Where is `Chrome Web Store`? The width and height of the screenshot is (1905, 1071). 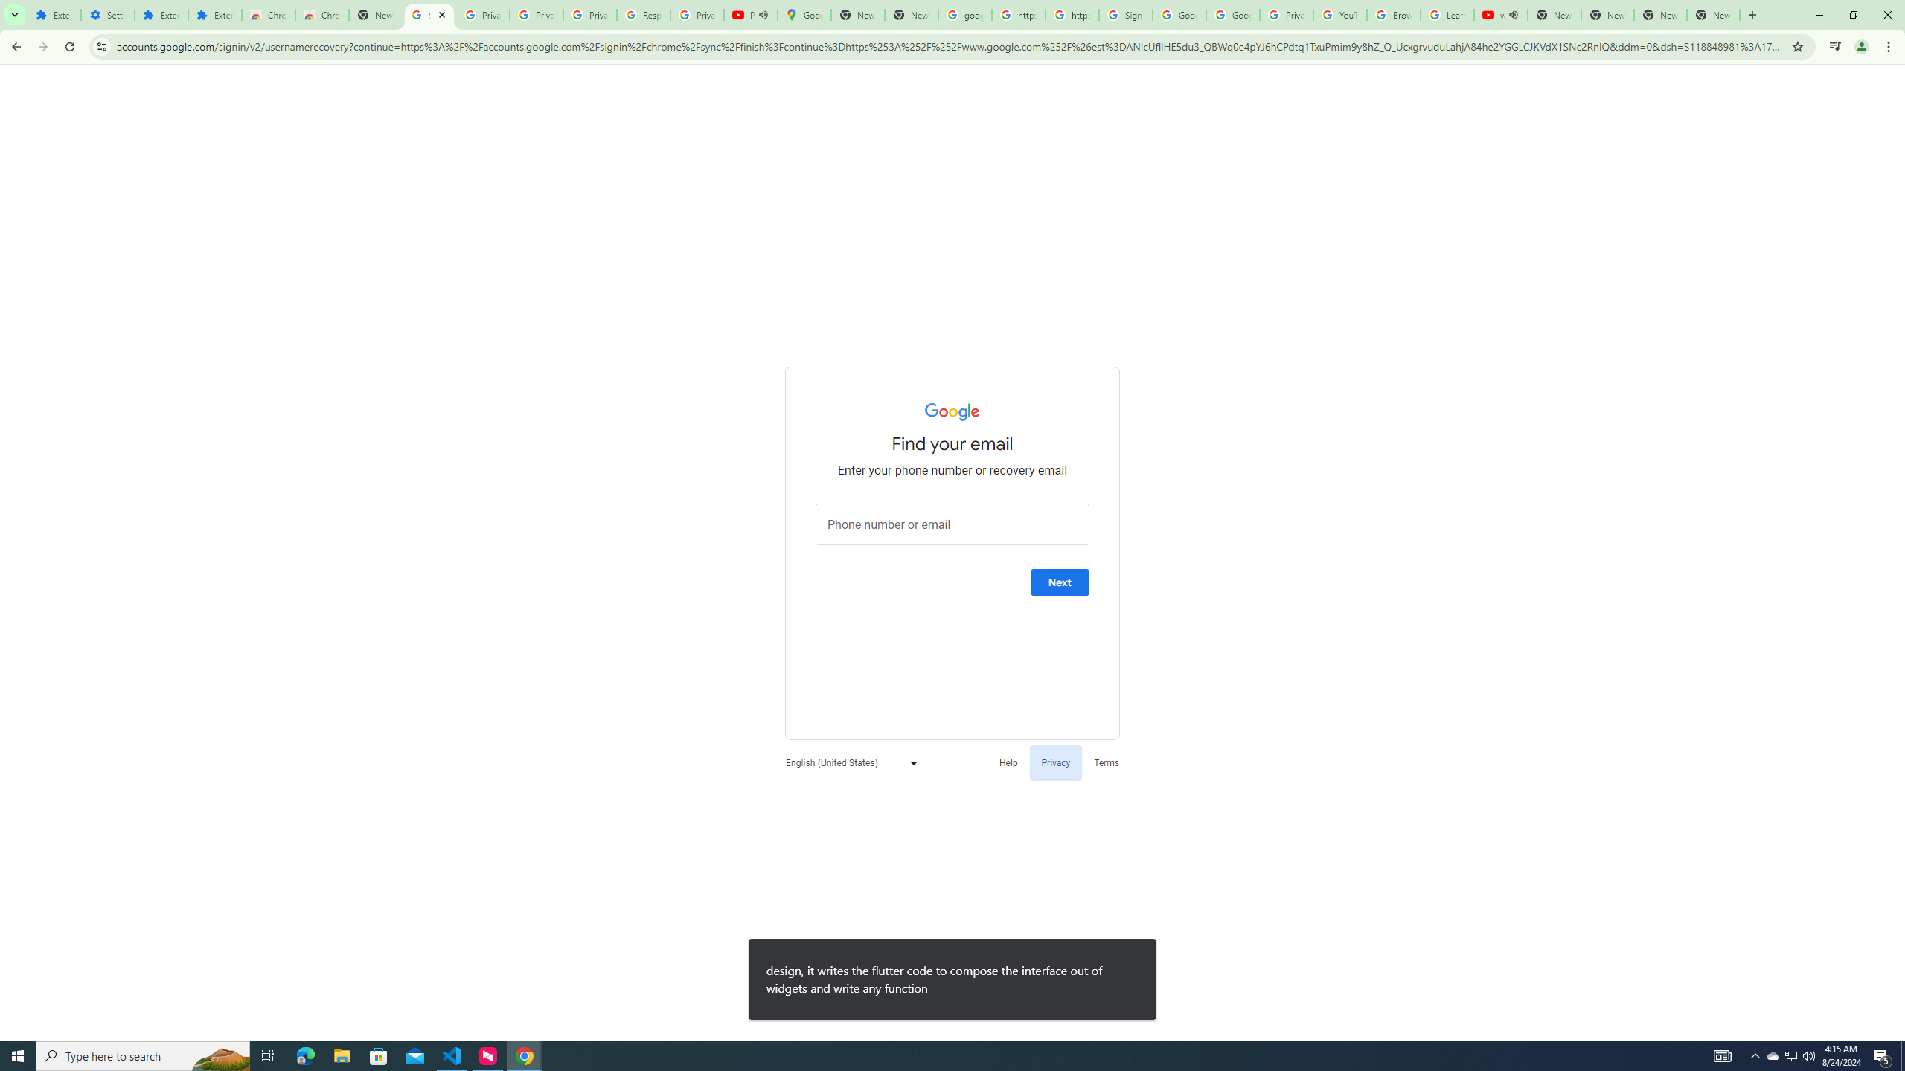
Chrome Web Store is located at coordinates (268, 15).